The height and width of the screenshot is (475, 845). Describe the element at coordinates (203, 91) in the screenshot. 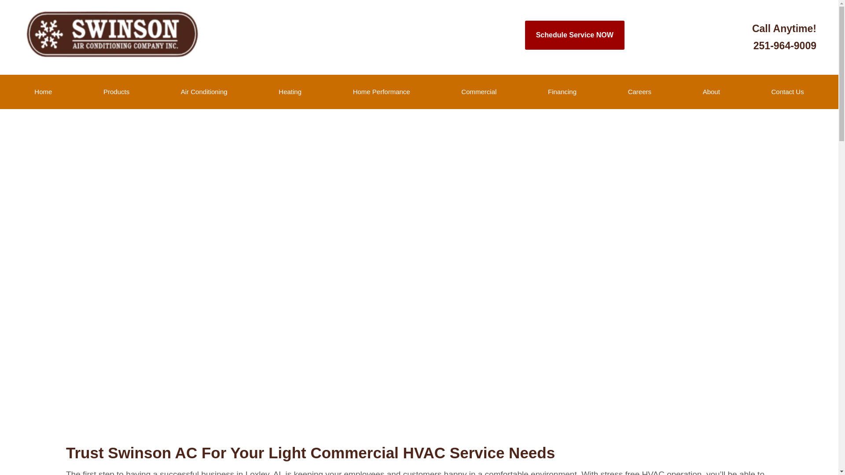

I see `Air Conditioning` at that location.